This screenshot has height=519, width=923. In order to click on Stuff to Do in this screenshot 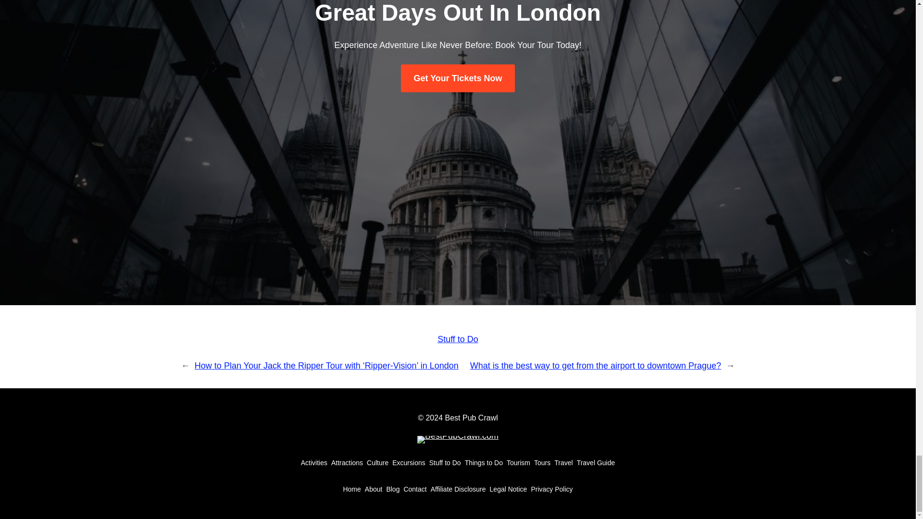, I will do `click(445, 462)`.